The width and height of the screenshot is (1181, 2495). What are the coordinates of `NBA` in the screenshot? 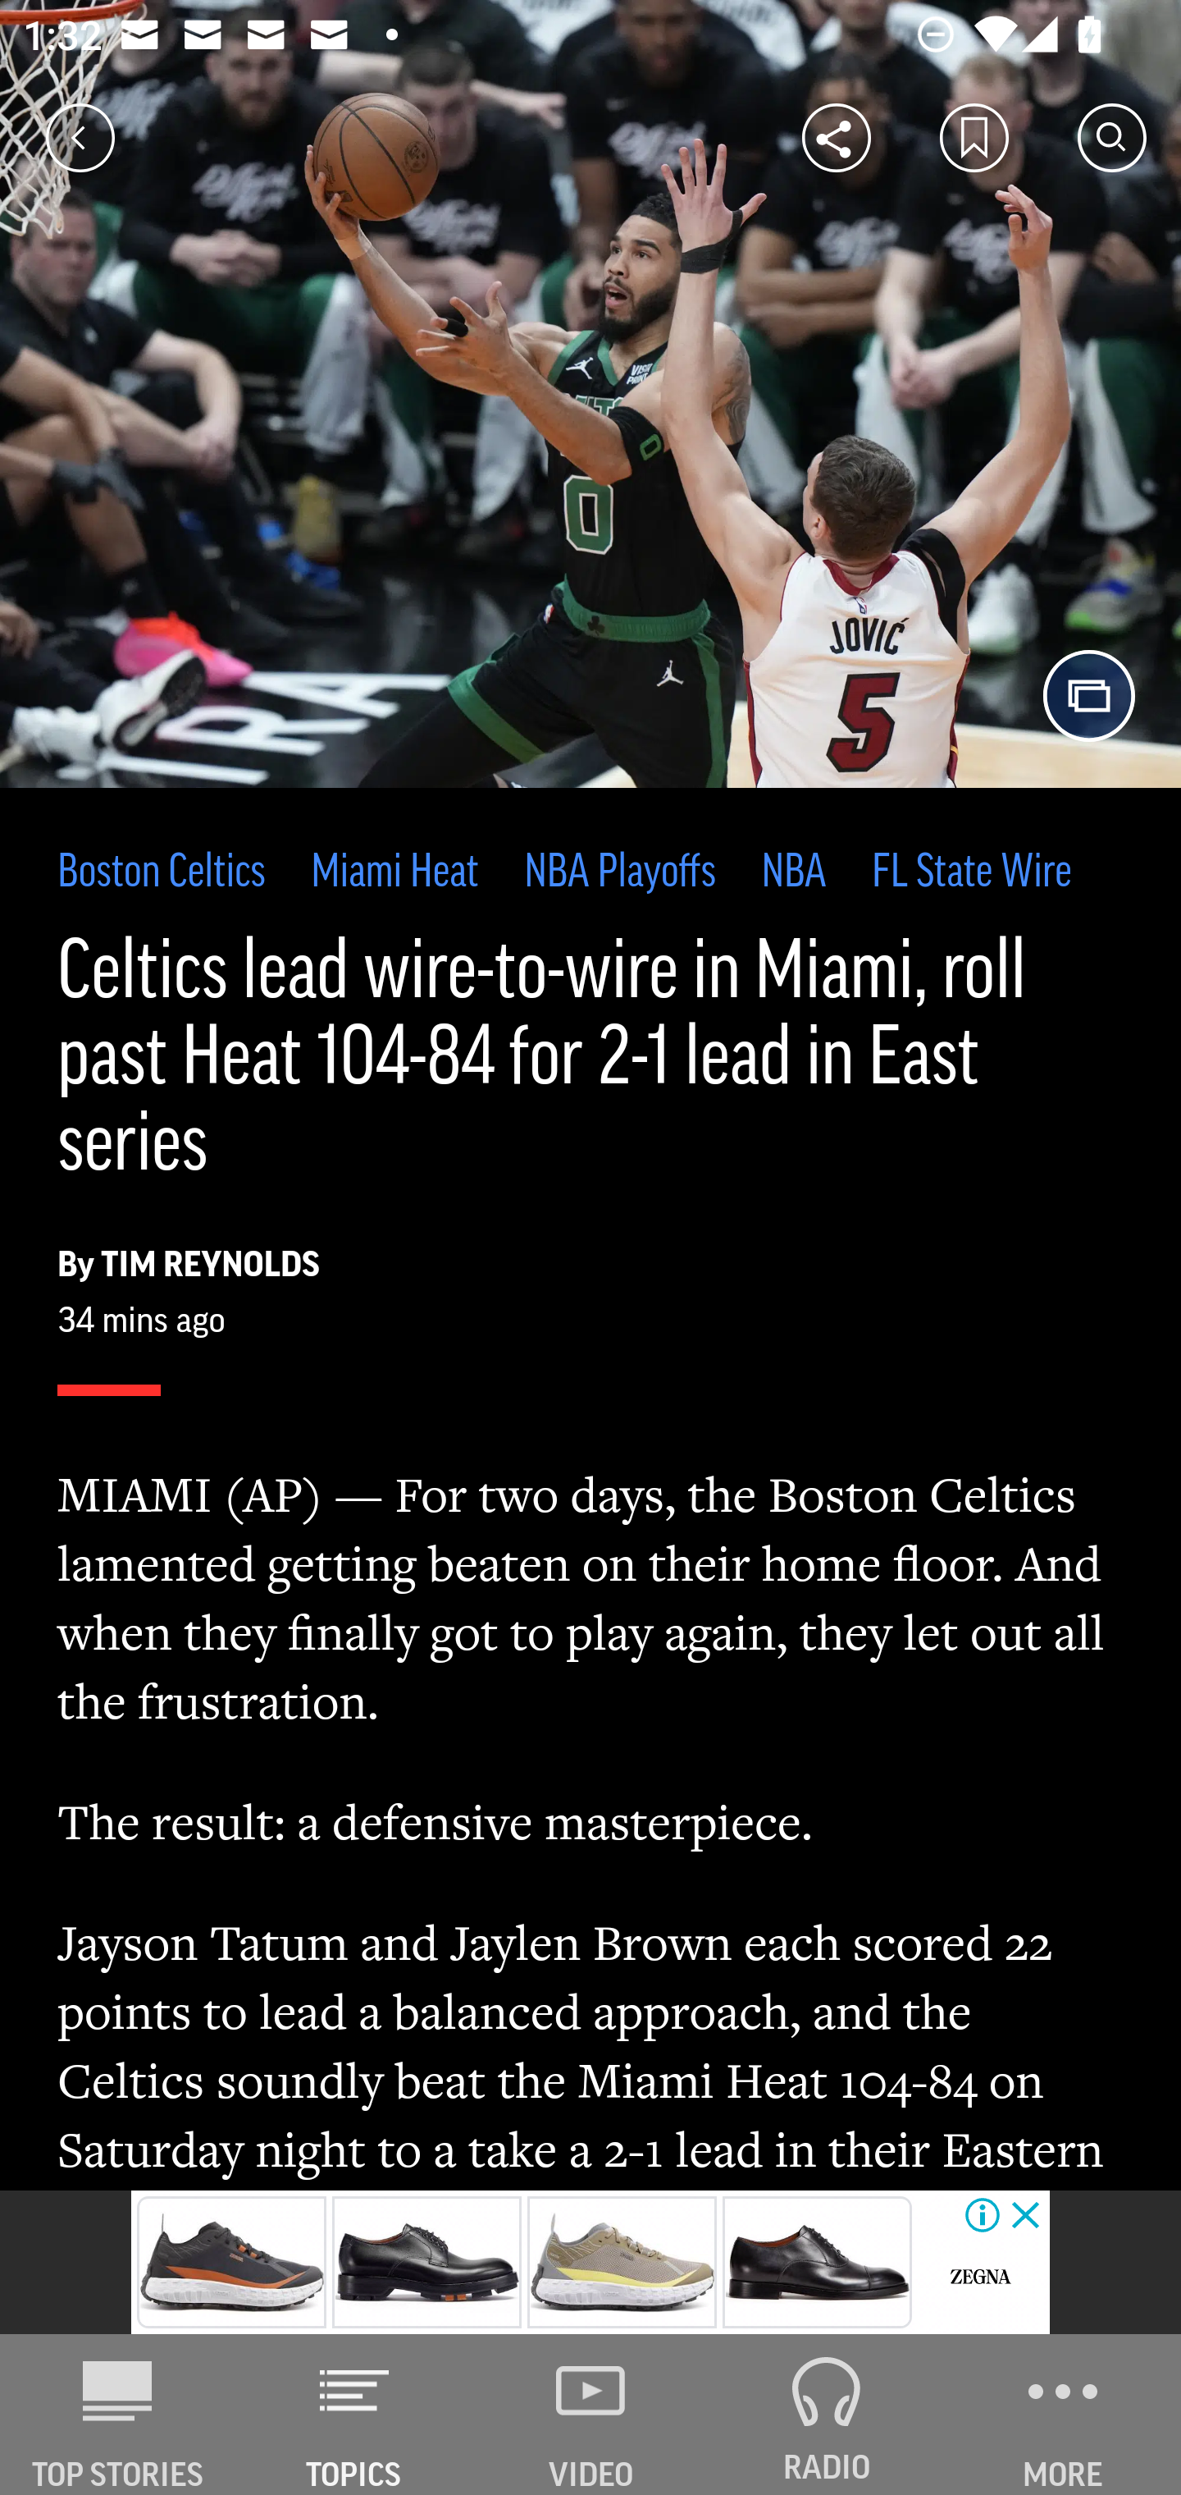 It's located at (793, 874).